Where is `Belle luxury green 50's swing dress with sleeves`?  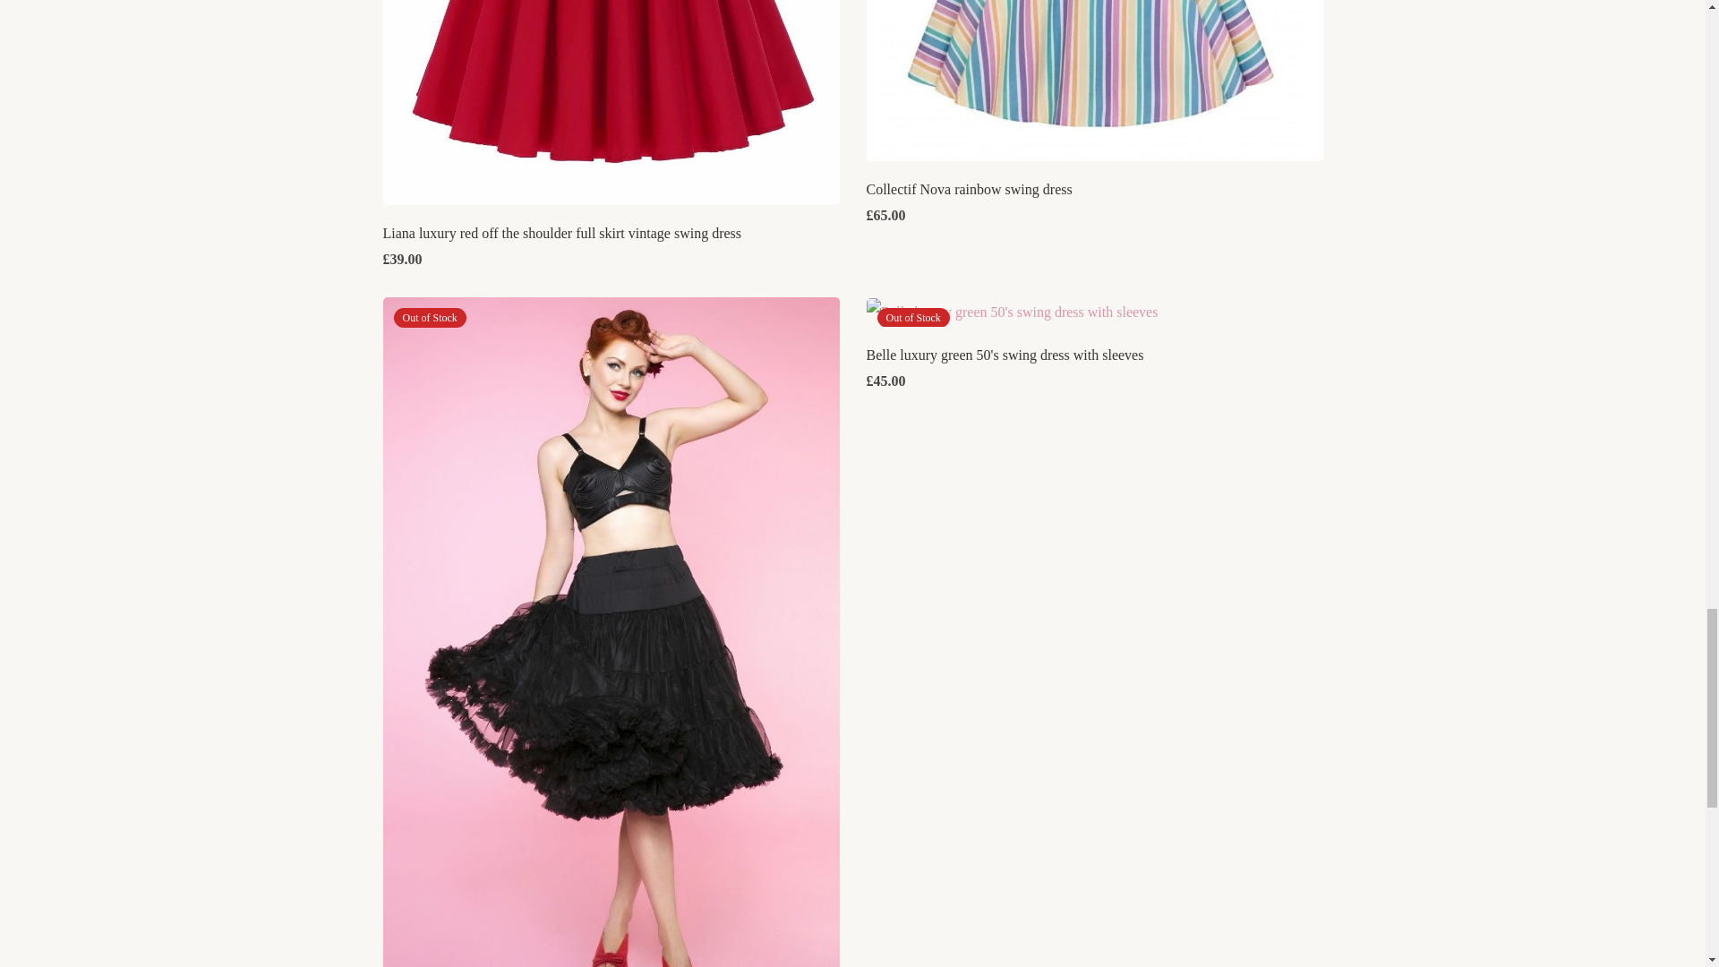
Belle luxury green 50's swing dress with sleeves is located at coordinates (1005, 355).